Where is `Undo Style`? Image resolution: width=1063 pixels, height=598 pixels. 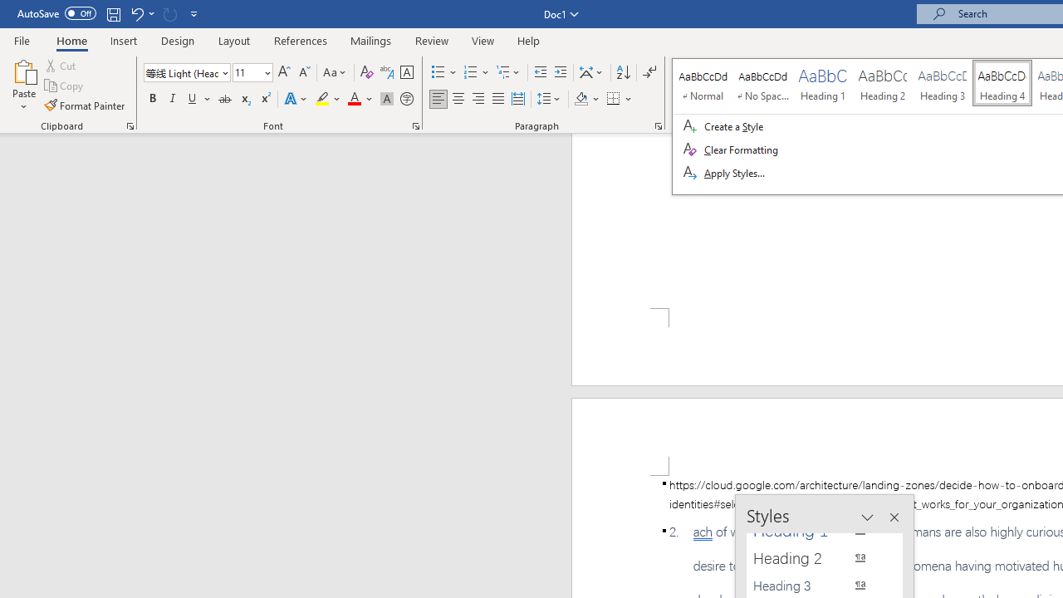 Undo Style is located at coordinates (141, 13).